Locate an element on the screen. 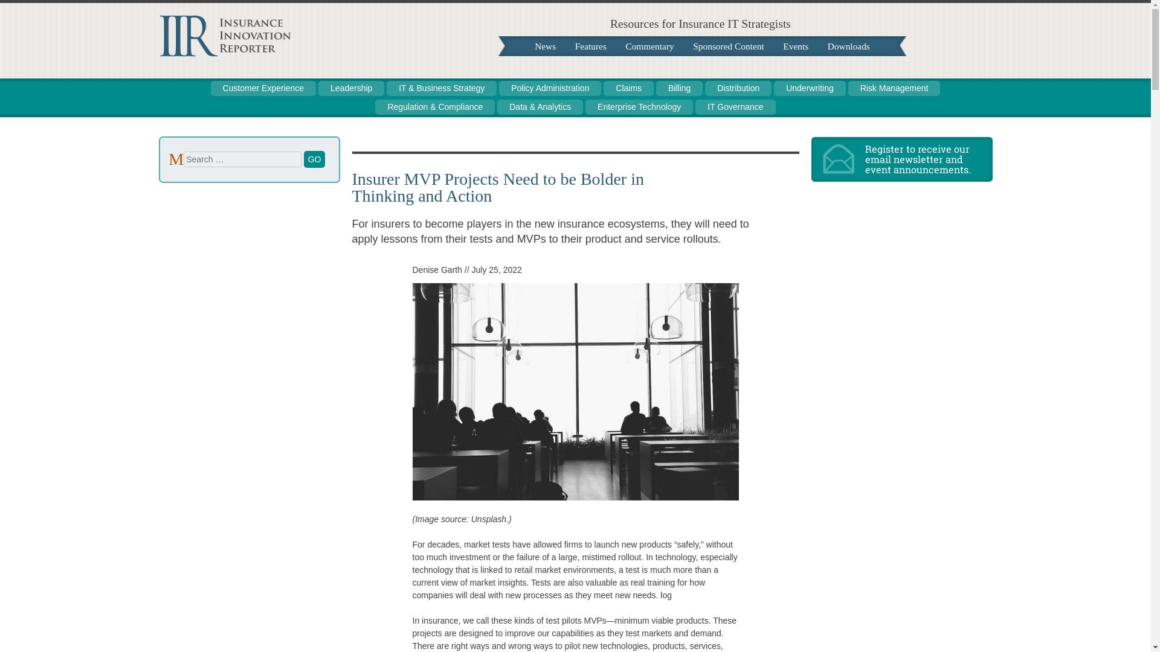 This screenshot has height=652, width=1160. Customer Experience is located at coordinates (263, 88).